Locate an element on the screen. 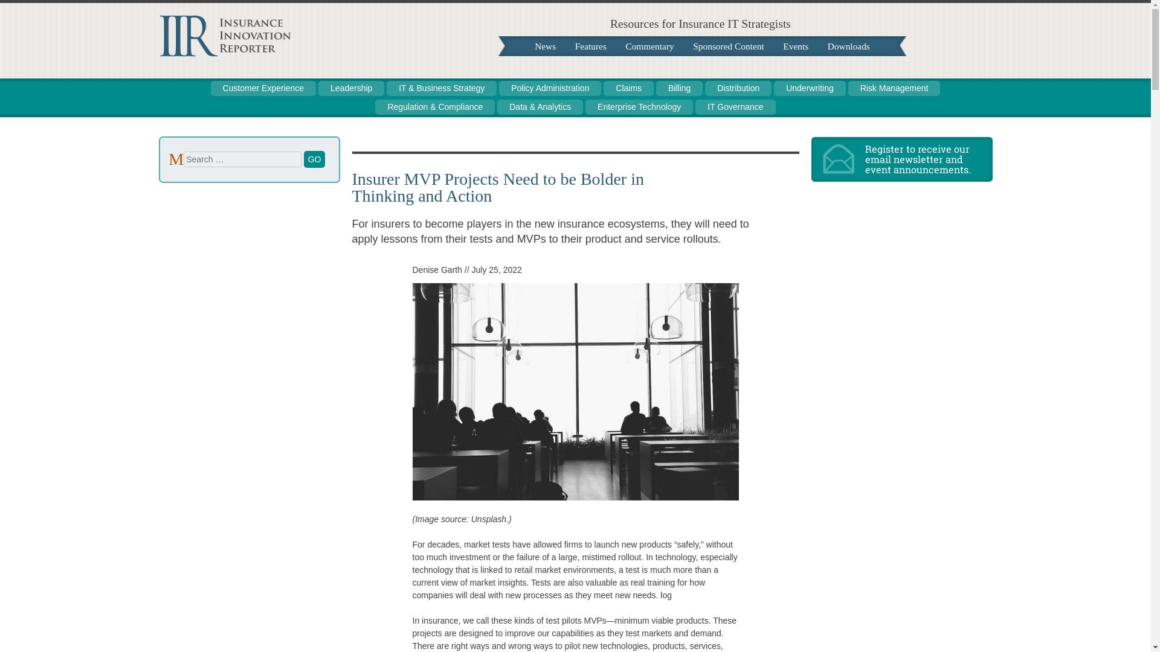 This screenshot has height=652, width=1160. Customer Experience is located at coordinates (263, 88).